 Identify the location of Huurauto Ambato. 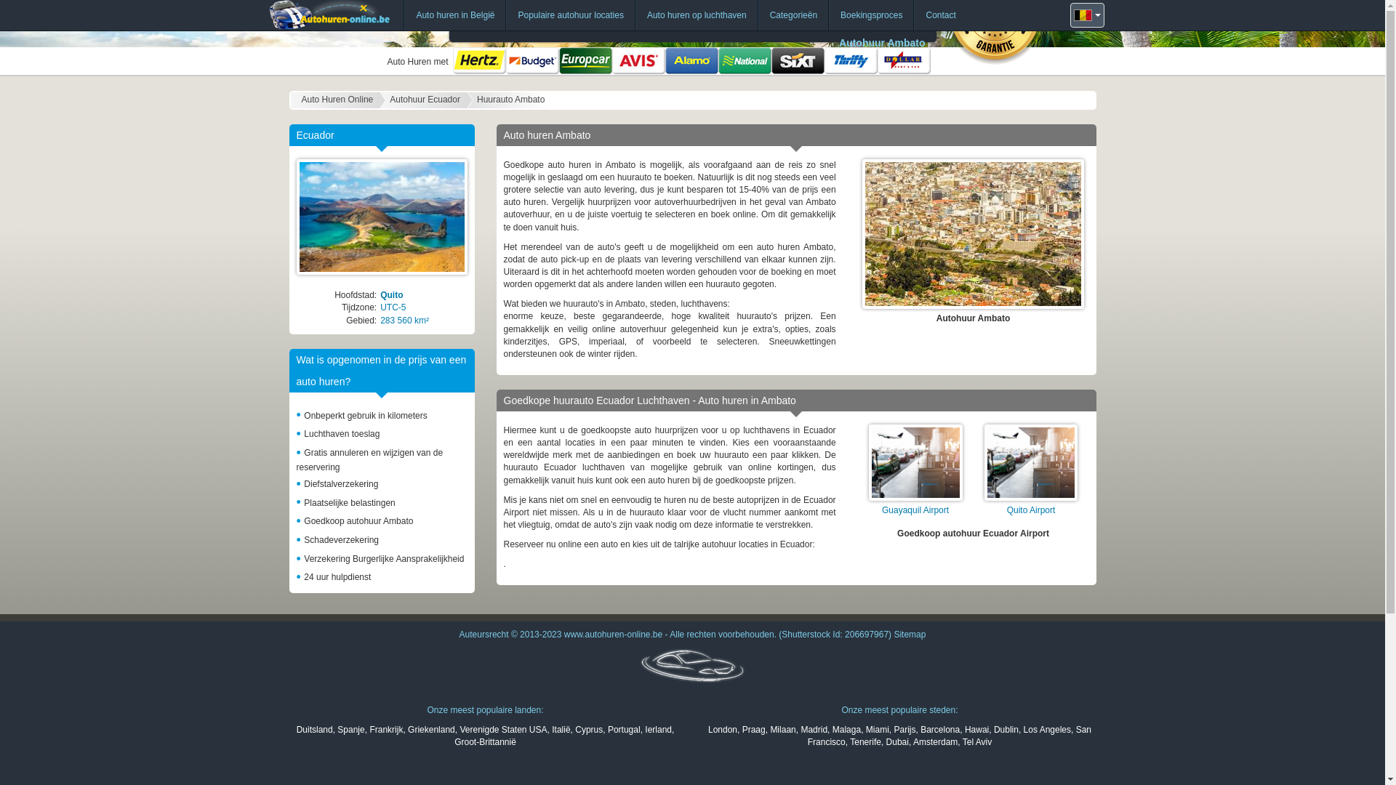
(510, 100).